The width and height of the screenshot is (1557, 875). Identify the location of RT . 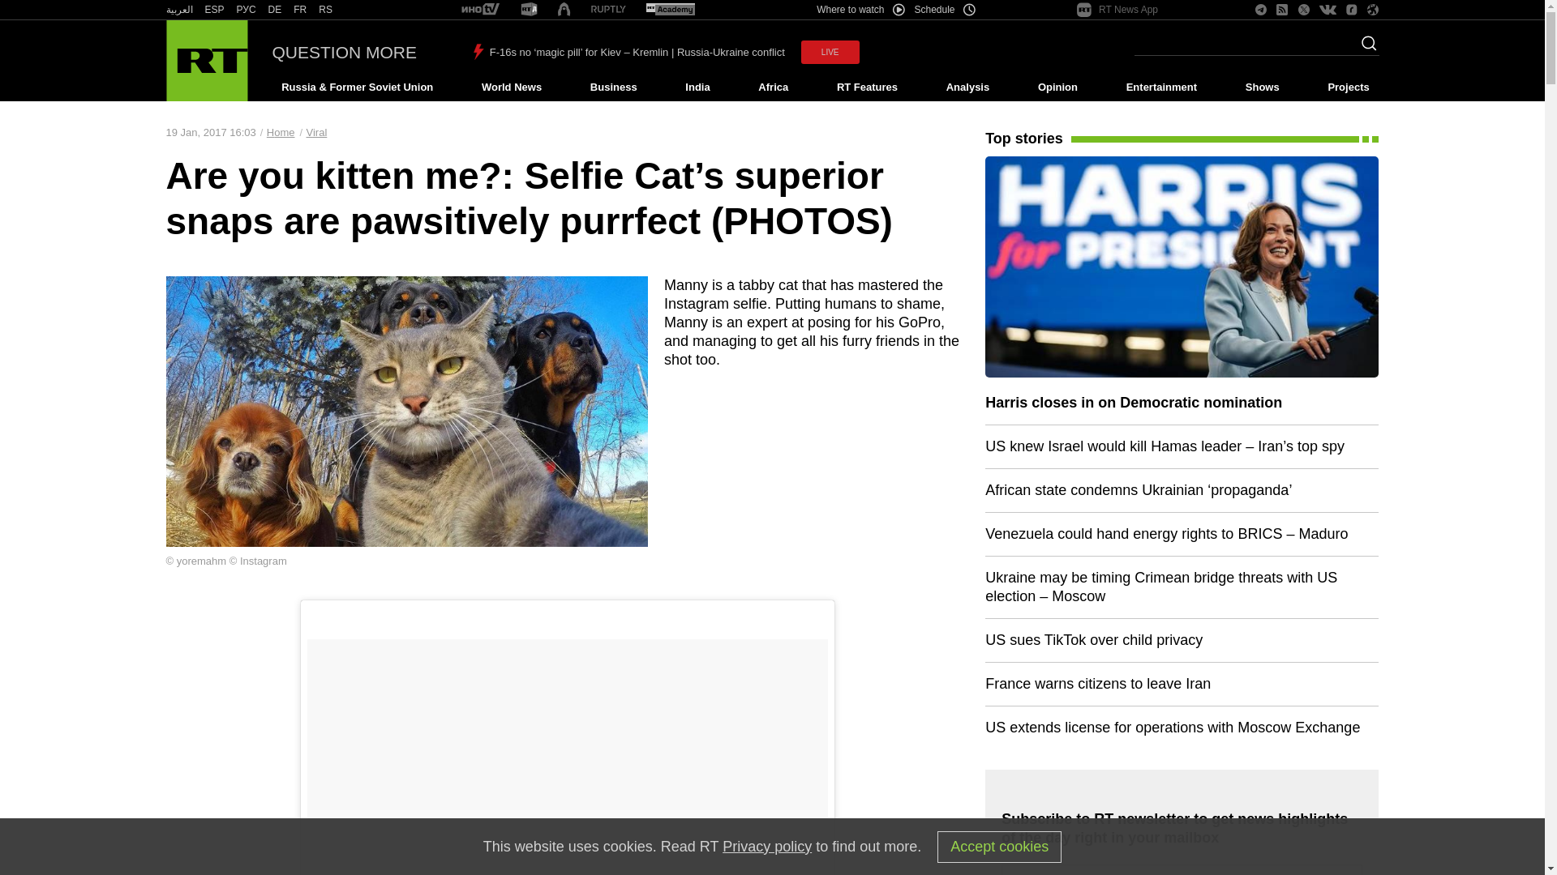
(247, 10).